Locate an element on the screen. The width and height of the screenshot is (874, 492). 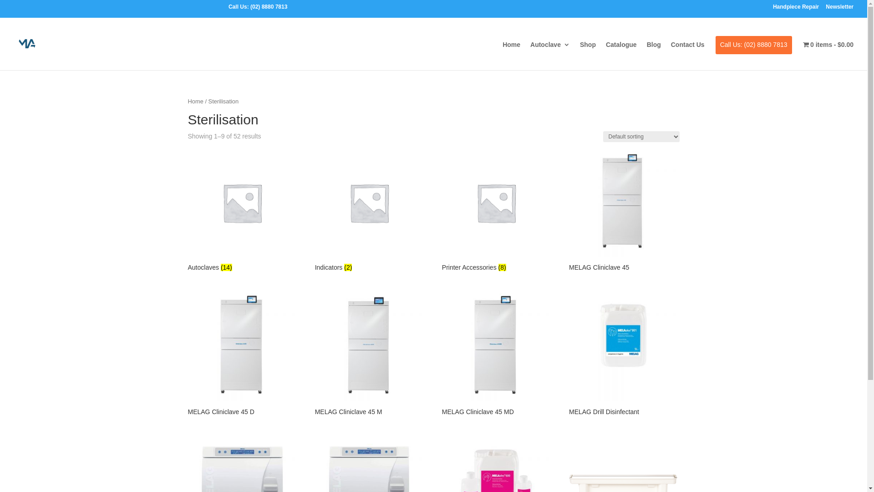
Contact Us is located at coordinates (688, 52).